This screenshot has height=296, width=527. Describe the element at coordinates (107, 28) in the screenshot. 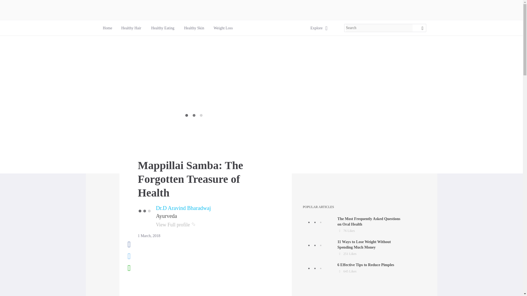

I see `Weight Loss` at that location.